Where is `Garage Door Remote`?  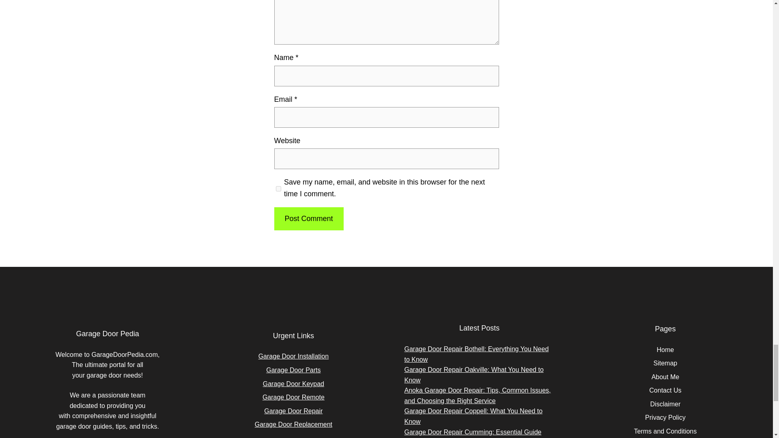
Garage Door Remote is located at coordinates (294, 397).